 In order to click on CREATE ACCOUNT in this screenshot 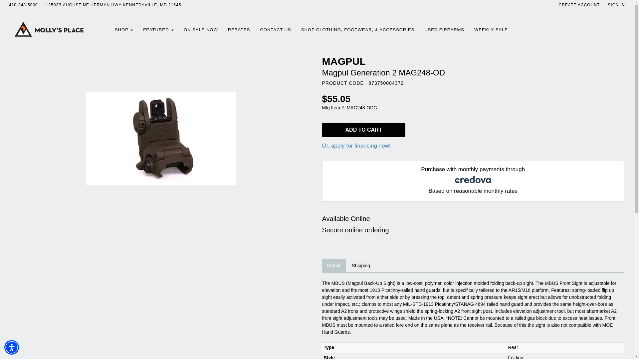, I will do `click(579, 5)`.